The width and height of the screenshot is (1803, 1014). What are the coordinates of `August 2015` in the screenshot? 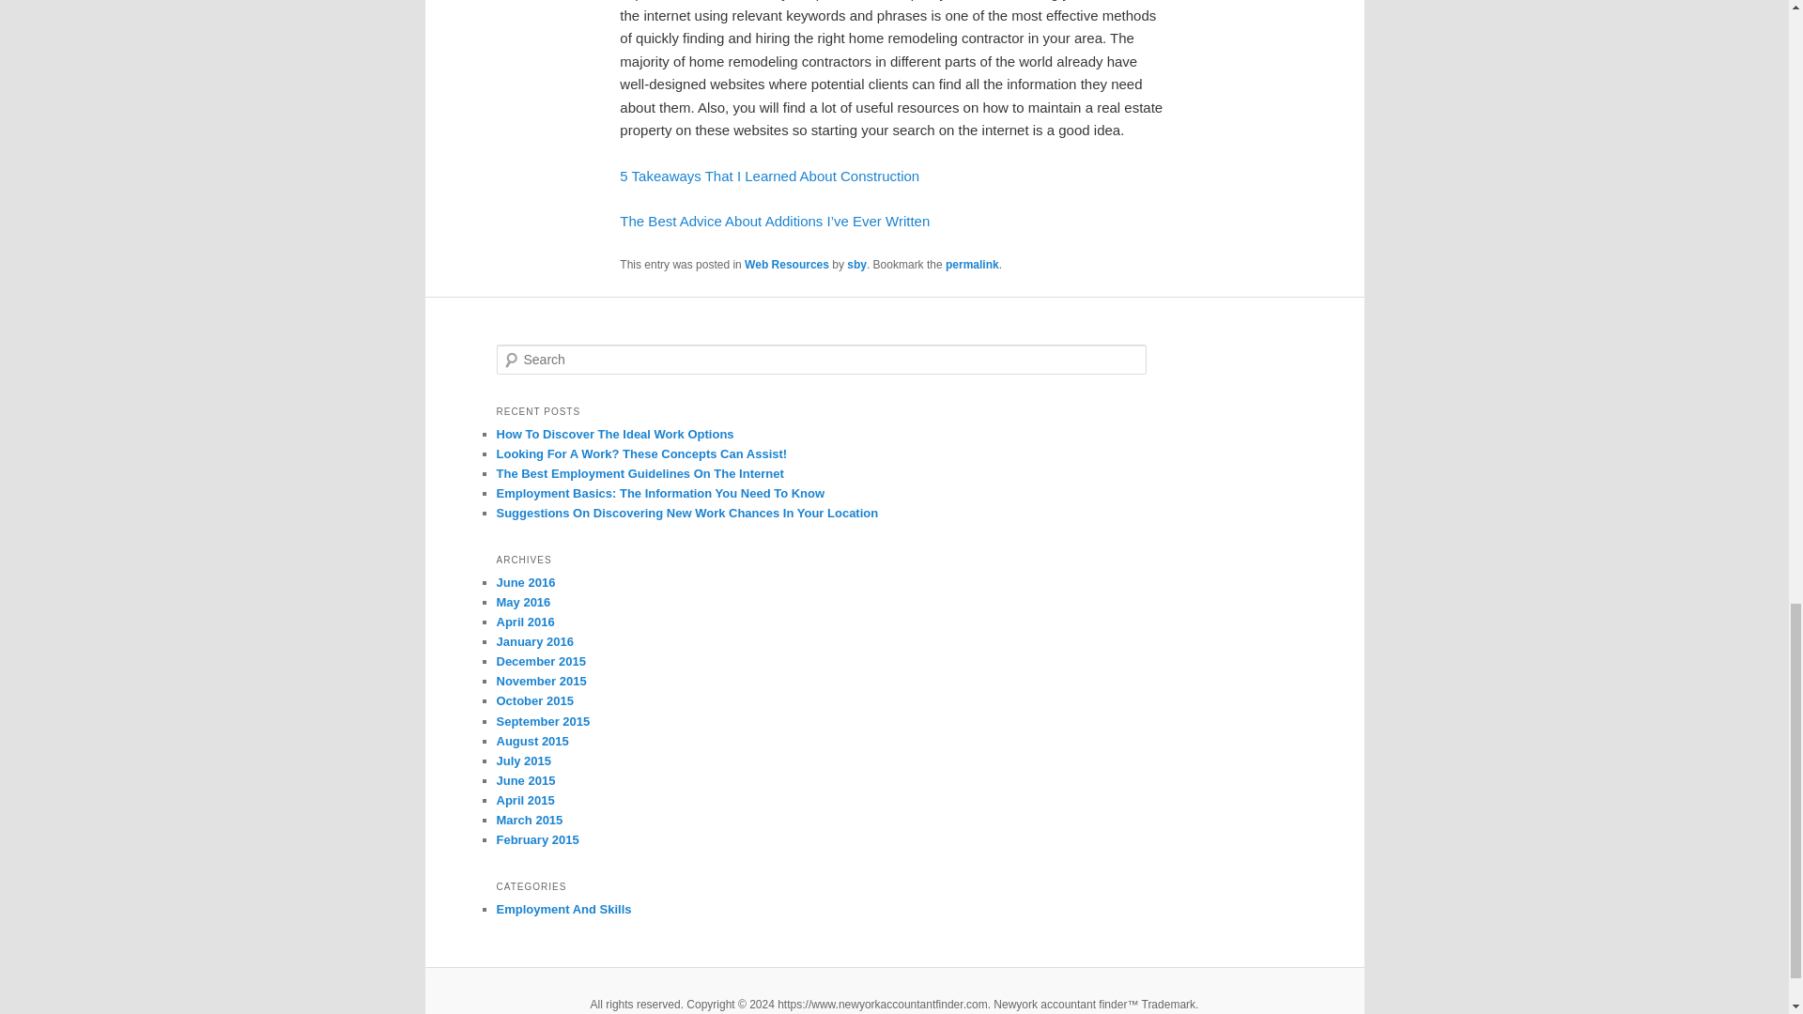 It's located at (532, 741).